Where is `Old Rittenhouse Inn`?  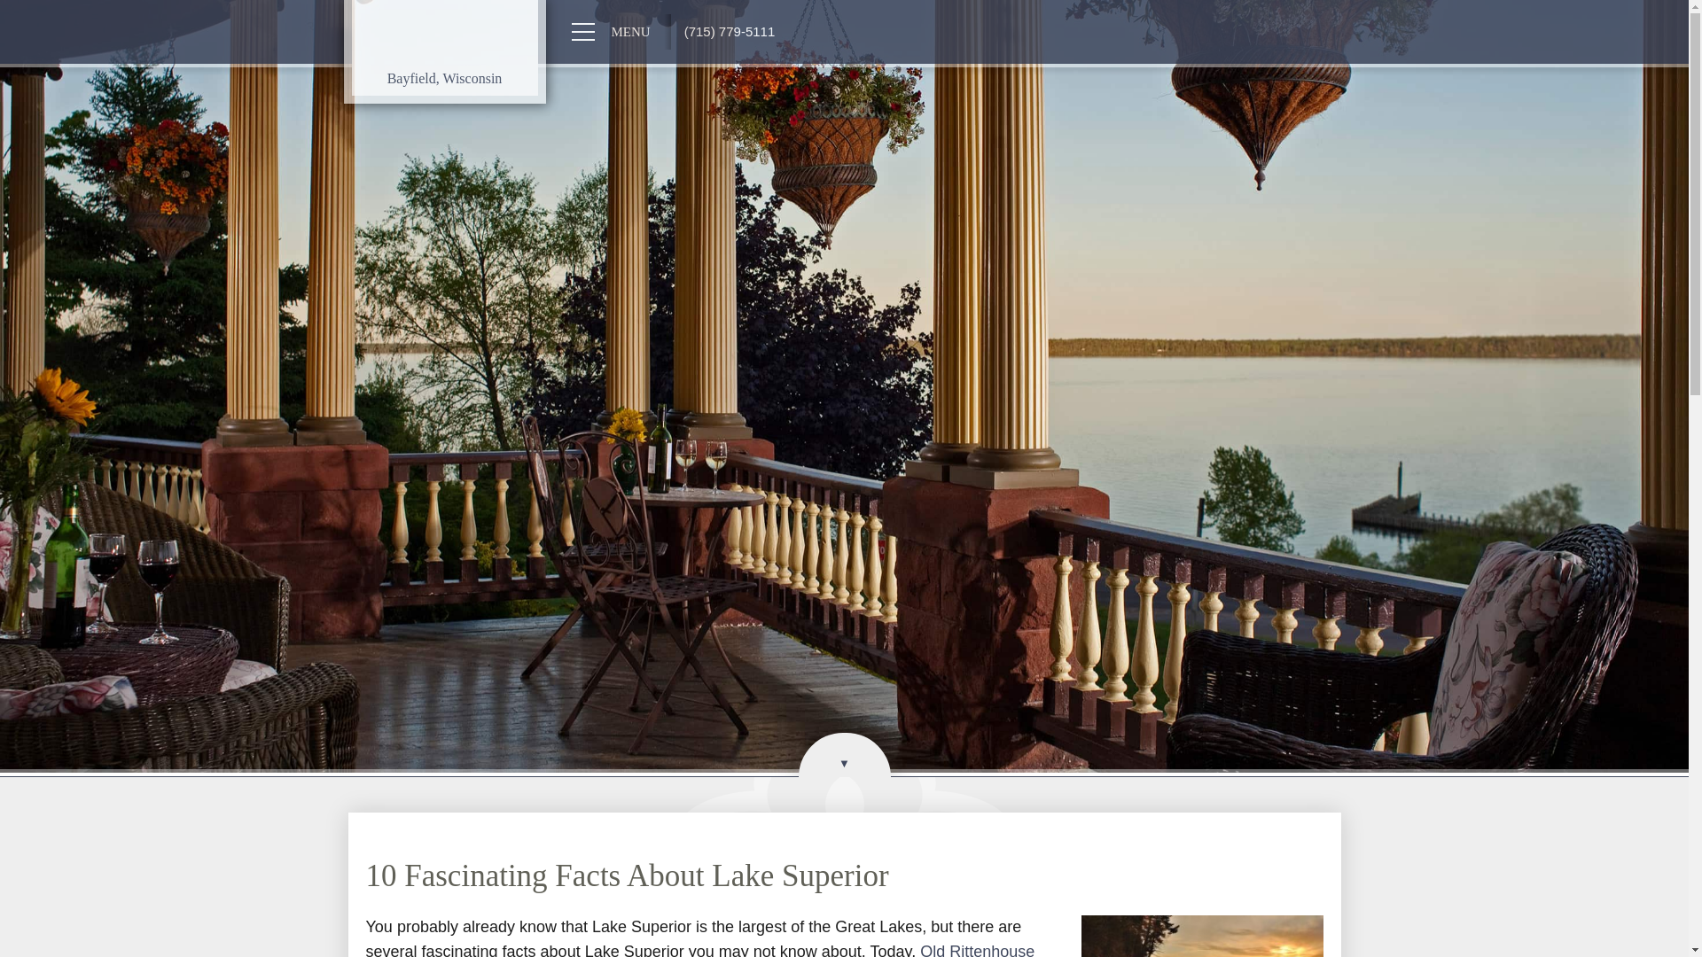 Old Rittenhouse Inn is located at coordinates (445, 35).